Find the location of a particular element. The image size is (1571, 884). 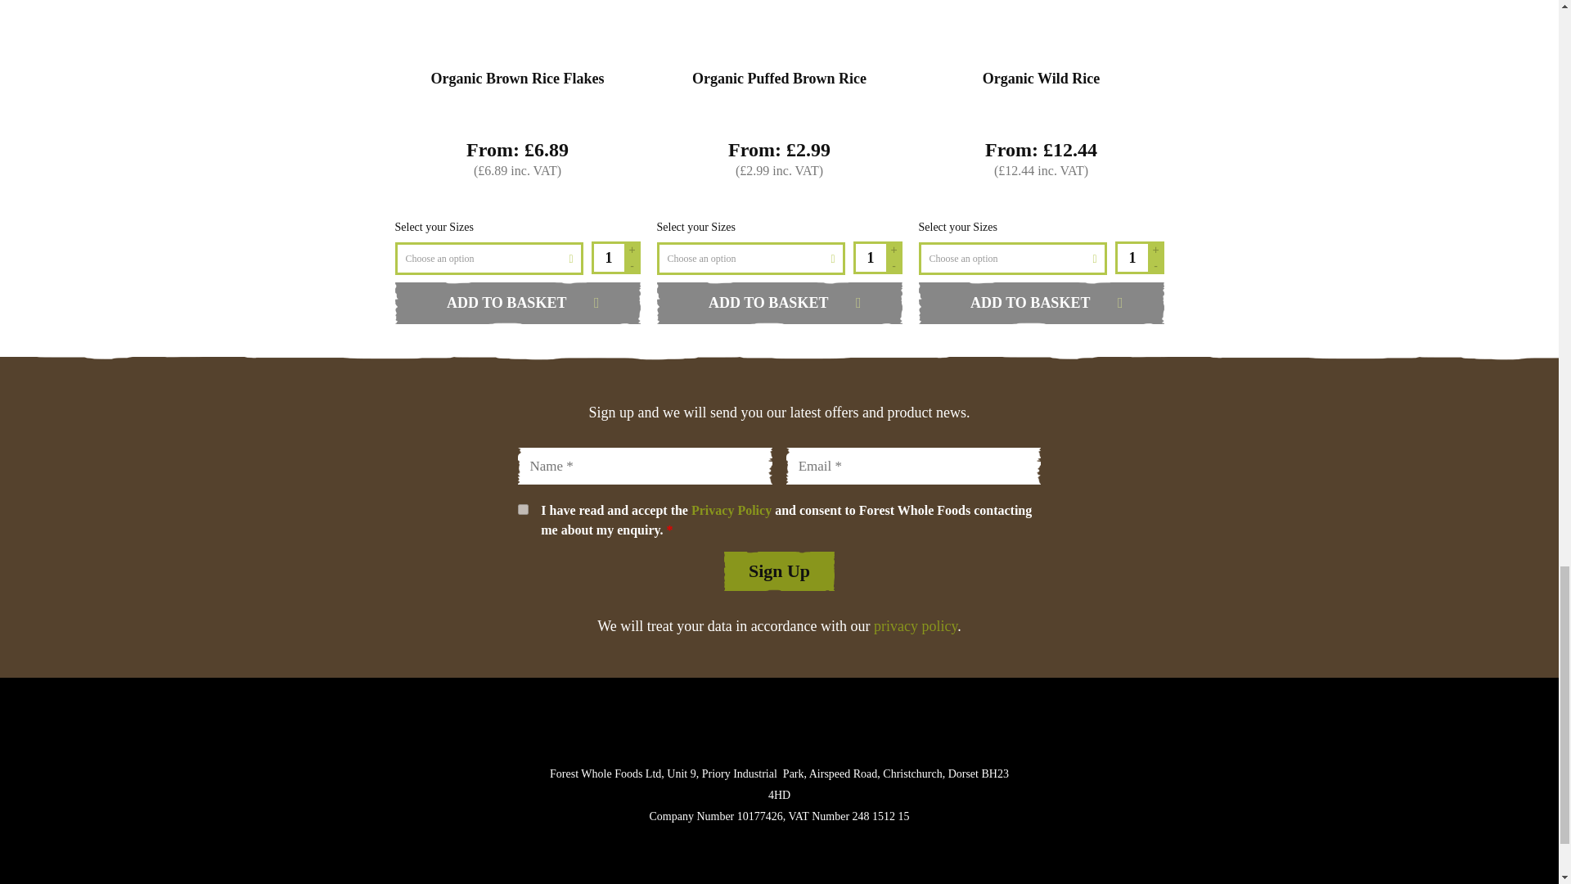

Qty is located at coordinates (607, 257).